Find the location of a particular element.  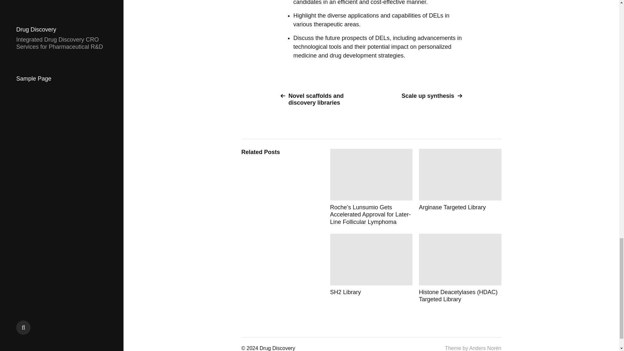

Arginase Targeted Library is located at coordinates (460, 187).